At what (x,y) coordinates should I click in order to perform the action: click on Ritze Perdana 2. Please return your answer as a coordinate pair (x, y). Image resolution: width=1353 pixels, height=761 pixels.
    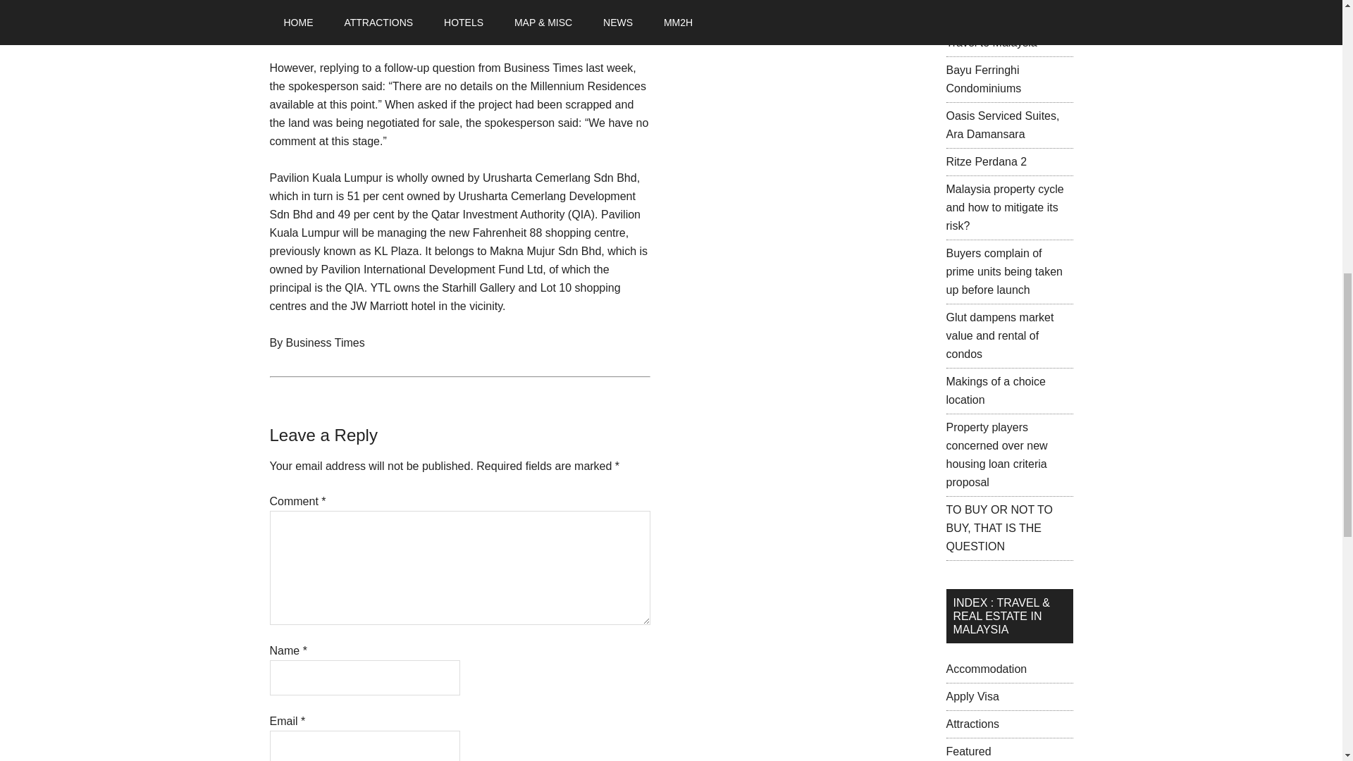
    Looking at the image, I should click on (987, 161).